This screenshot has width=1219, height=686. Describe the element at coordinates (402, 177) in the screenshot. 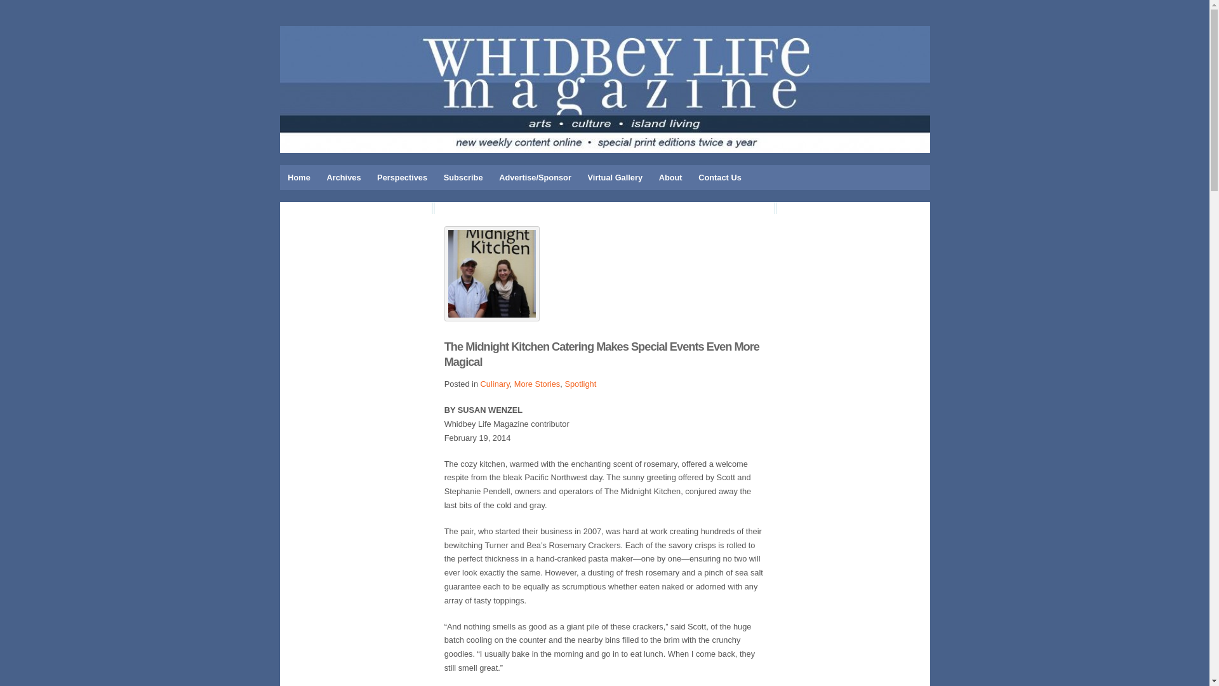

I see `Perspectives` at that location.